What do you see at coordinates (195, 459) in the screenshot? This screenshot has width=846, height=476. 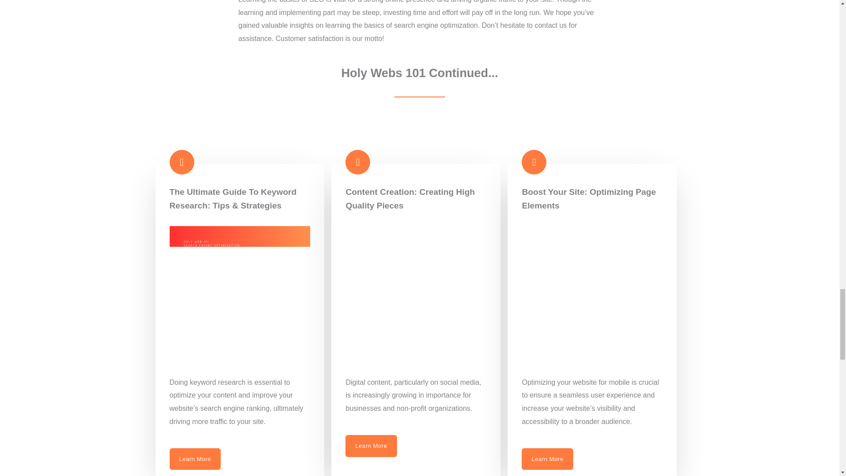 I see `Learn More` at bounding box center [195, 459].